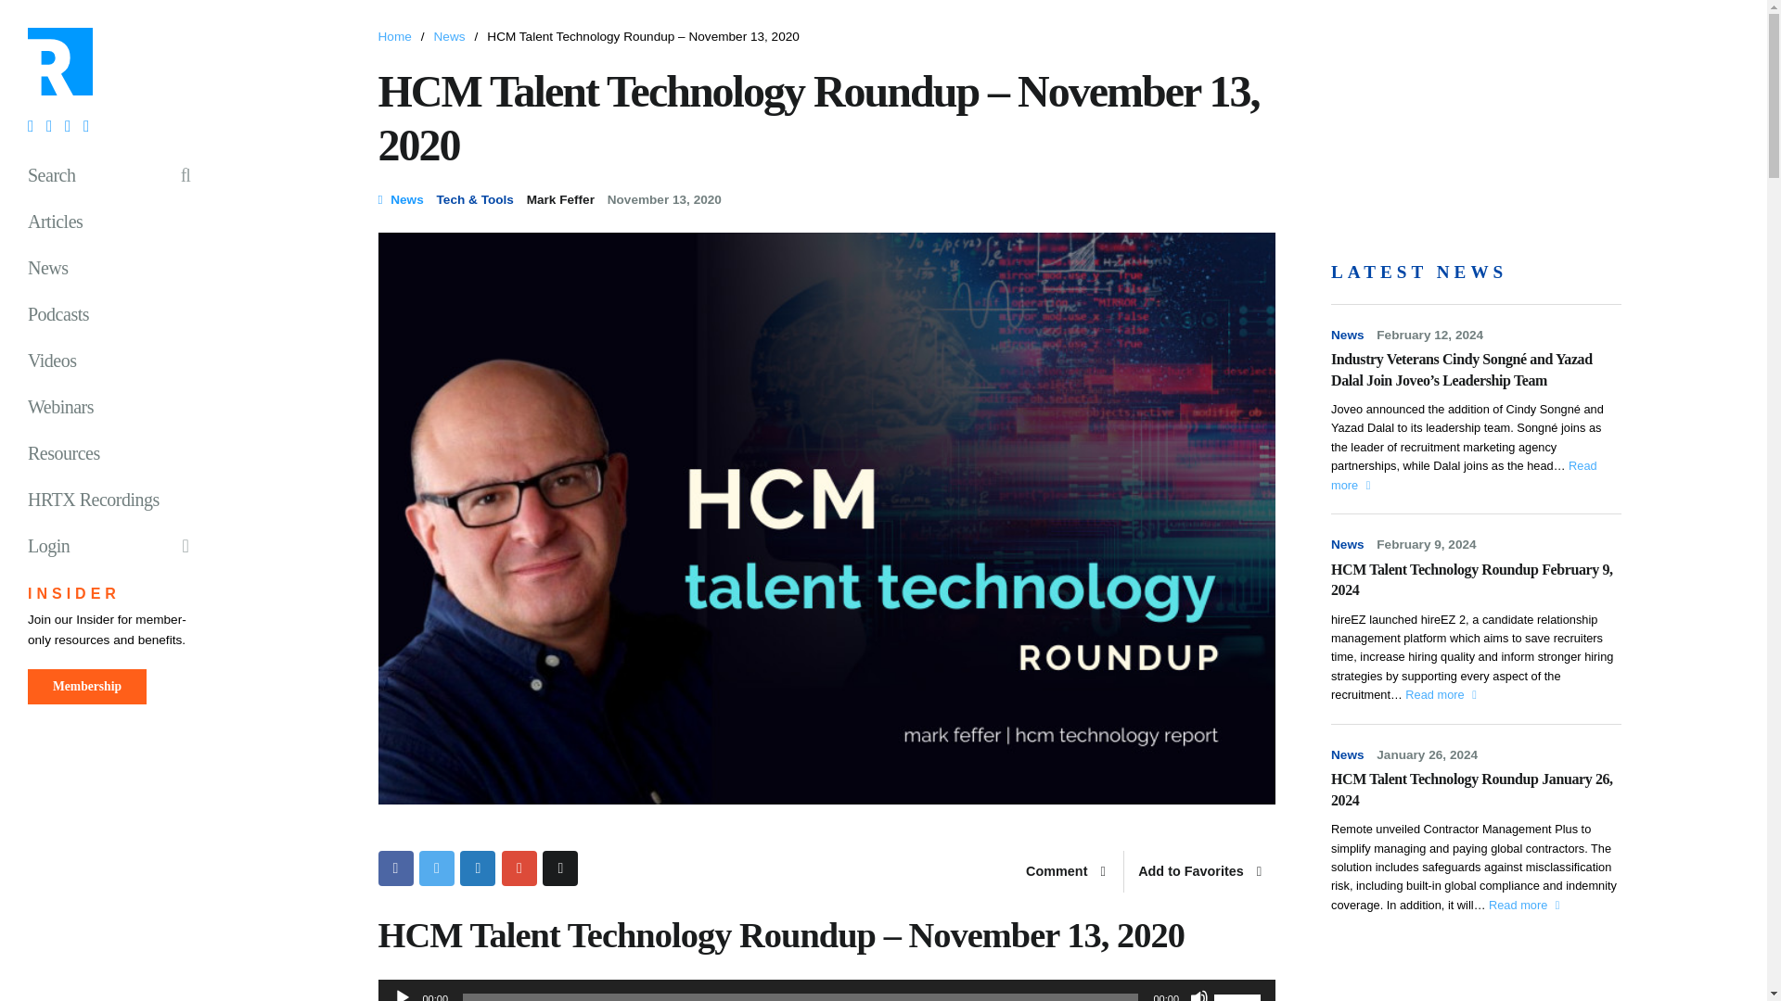 The height and width of the screenshot is (1001, 1781). Describe the element at coordinates (116, 313) in the screenshot. I see `Podcasts` at that location.